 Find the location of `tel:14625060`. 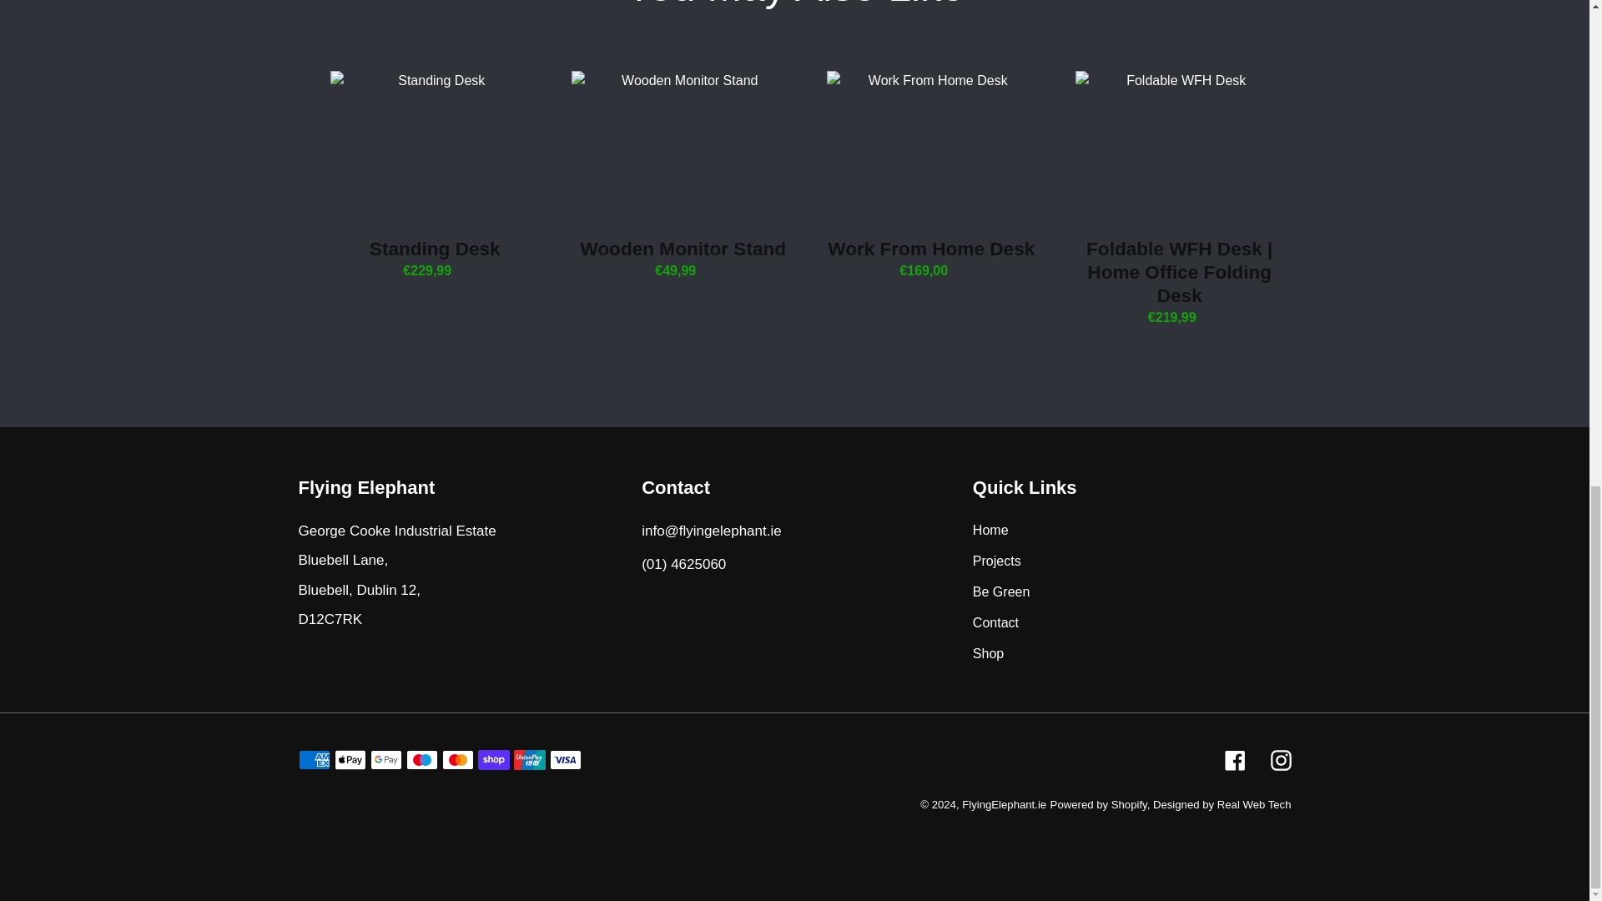

tel:14625060 is located at coordinates (711, 567).